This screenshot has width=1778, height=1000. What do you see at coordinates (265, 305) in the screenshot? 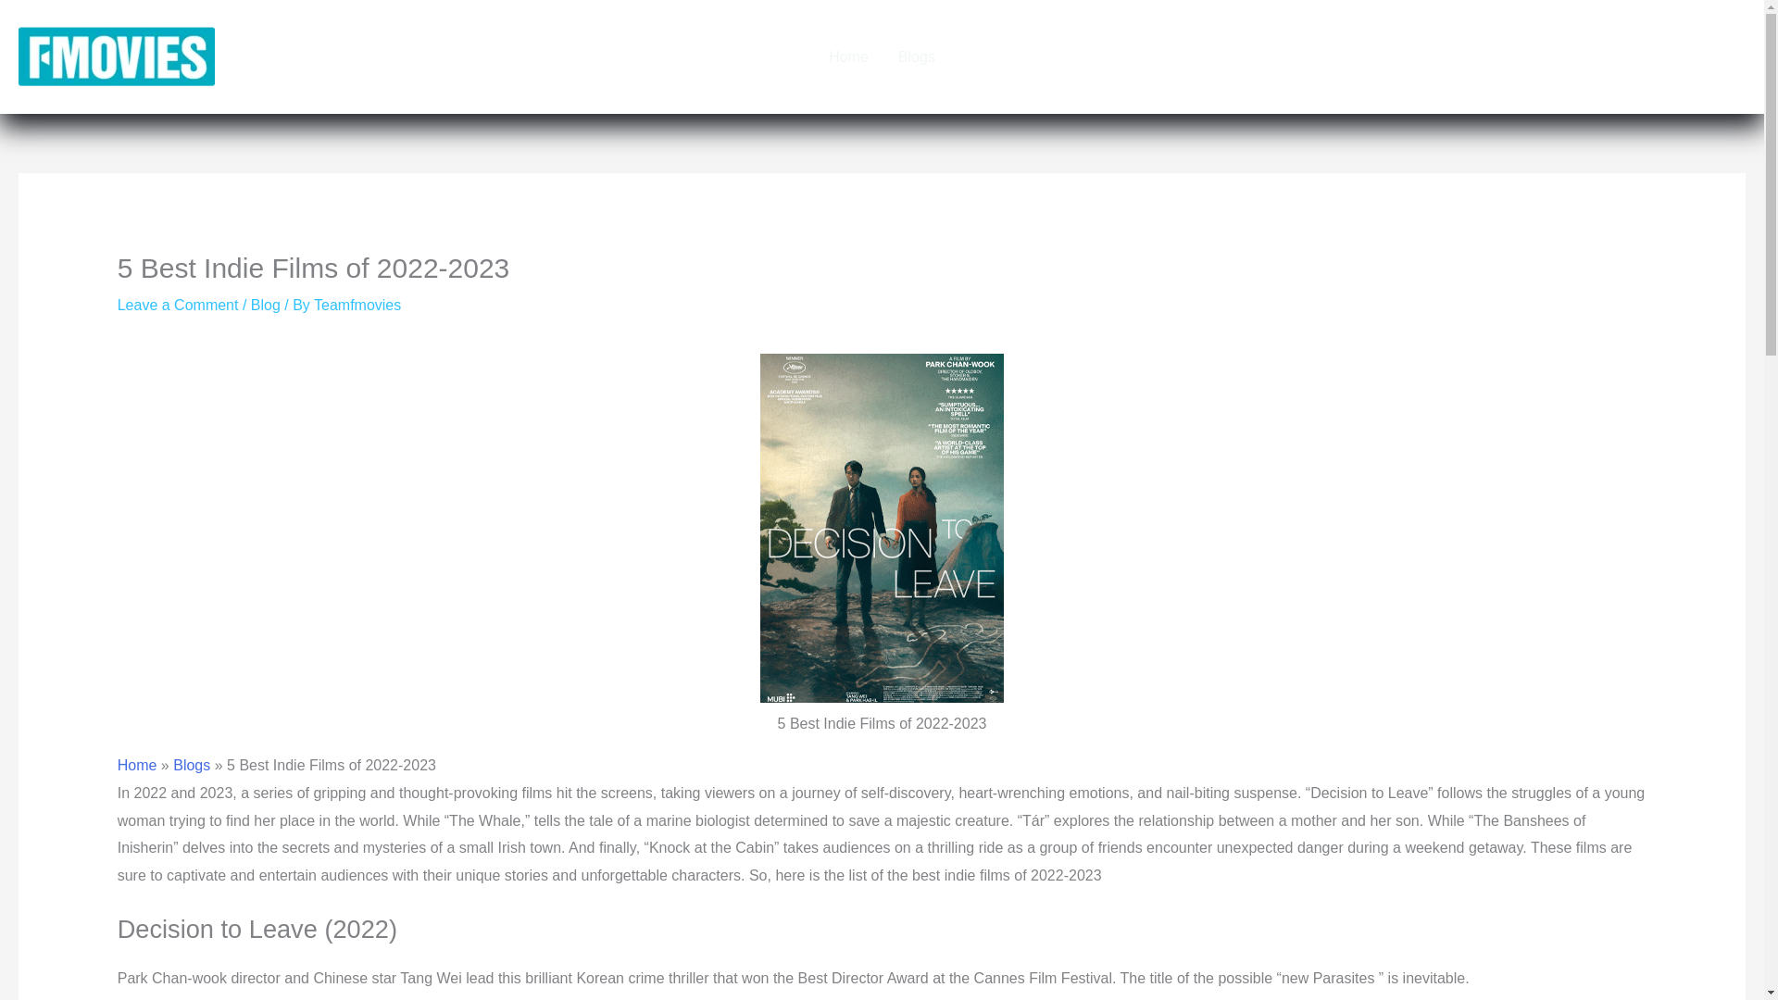
I see `Blog` at bounding box center [265, 305].